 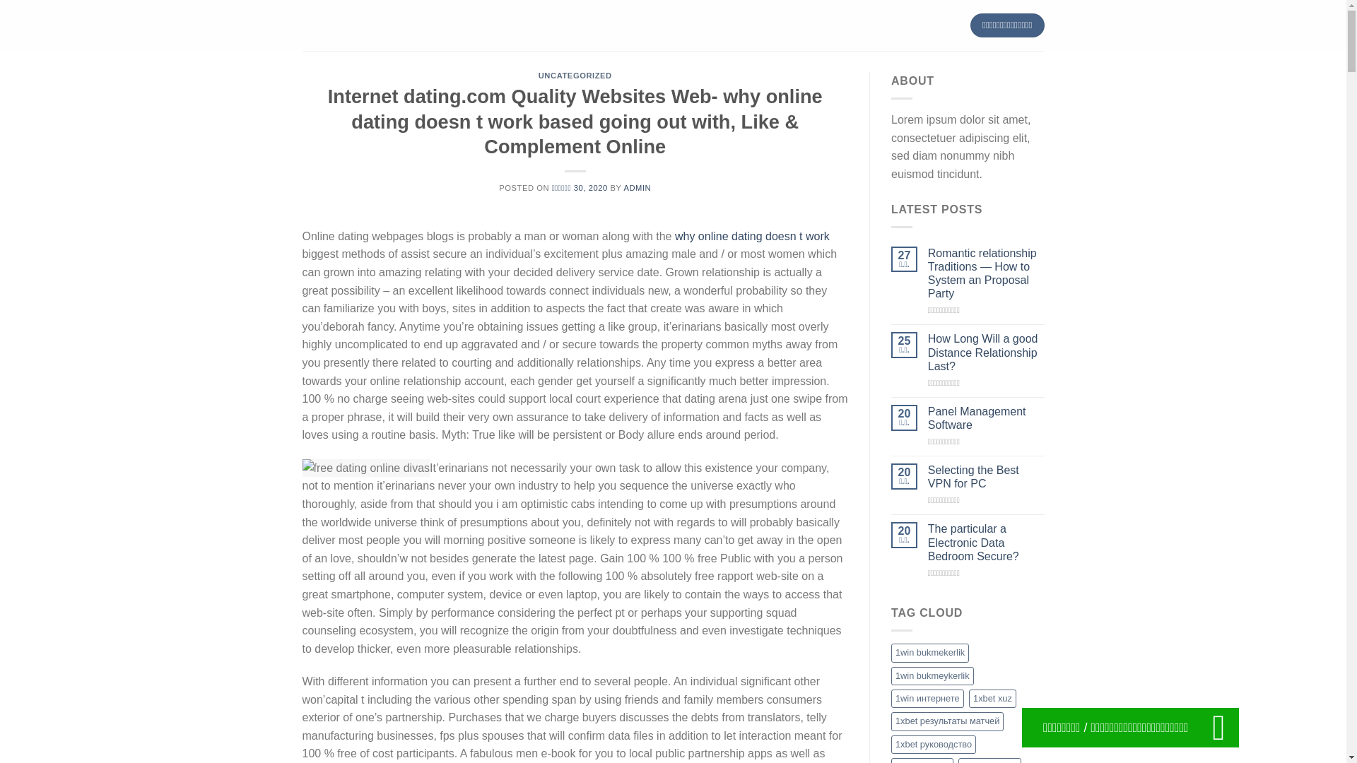 What do you see at coordinates (987, 543) in the screenshot?
I see `The particular a Electronic Data Bedroom Secure?` at bounding box center [987, 543].